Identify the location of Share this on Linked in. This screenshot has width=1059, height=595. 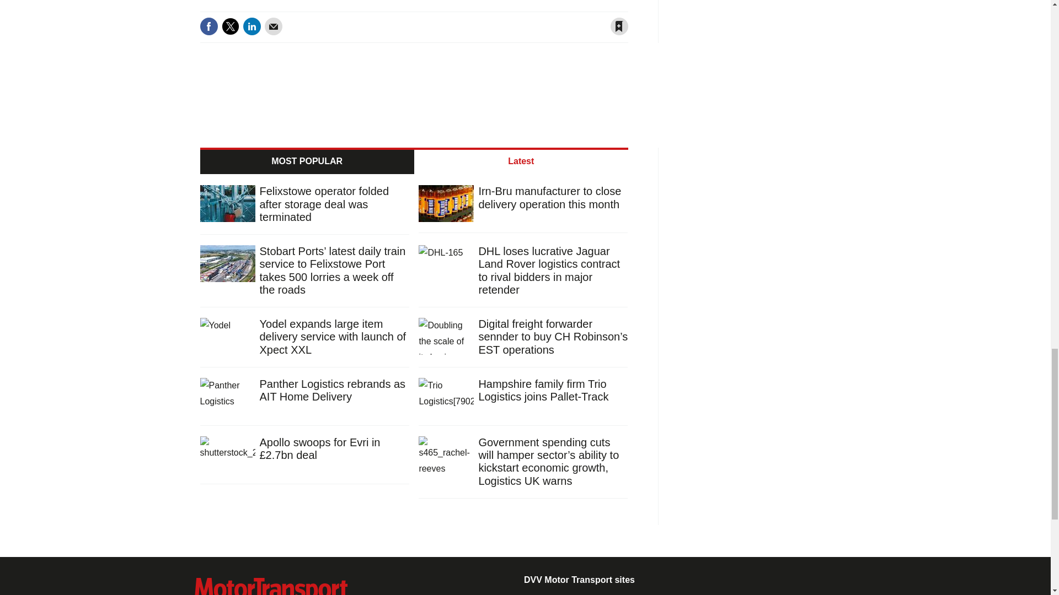
(252, 26).